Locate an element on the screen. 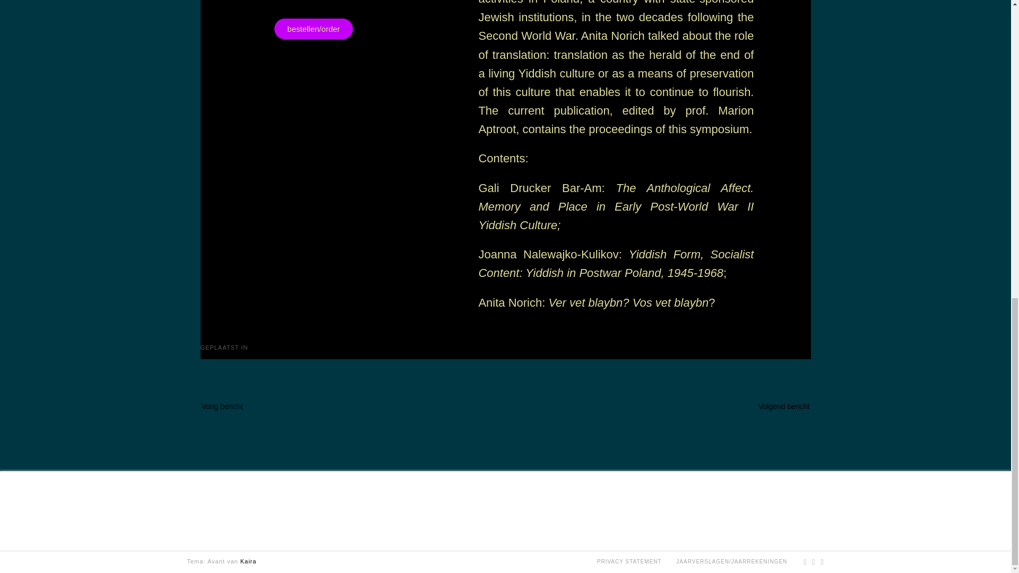 This screenshot has height=573, width=1019. AYS is located at coordinates (256, 347).